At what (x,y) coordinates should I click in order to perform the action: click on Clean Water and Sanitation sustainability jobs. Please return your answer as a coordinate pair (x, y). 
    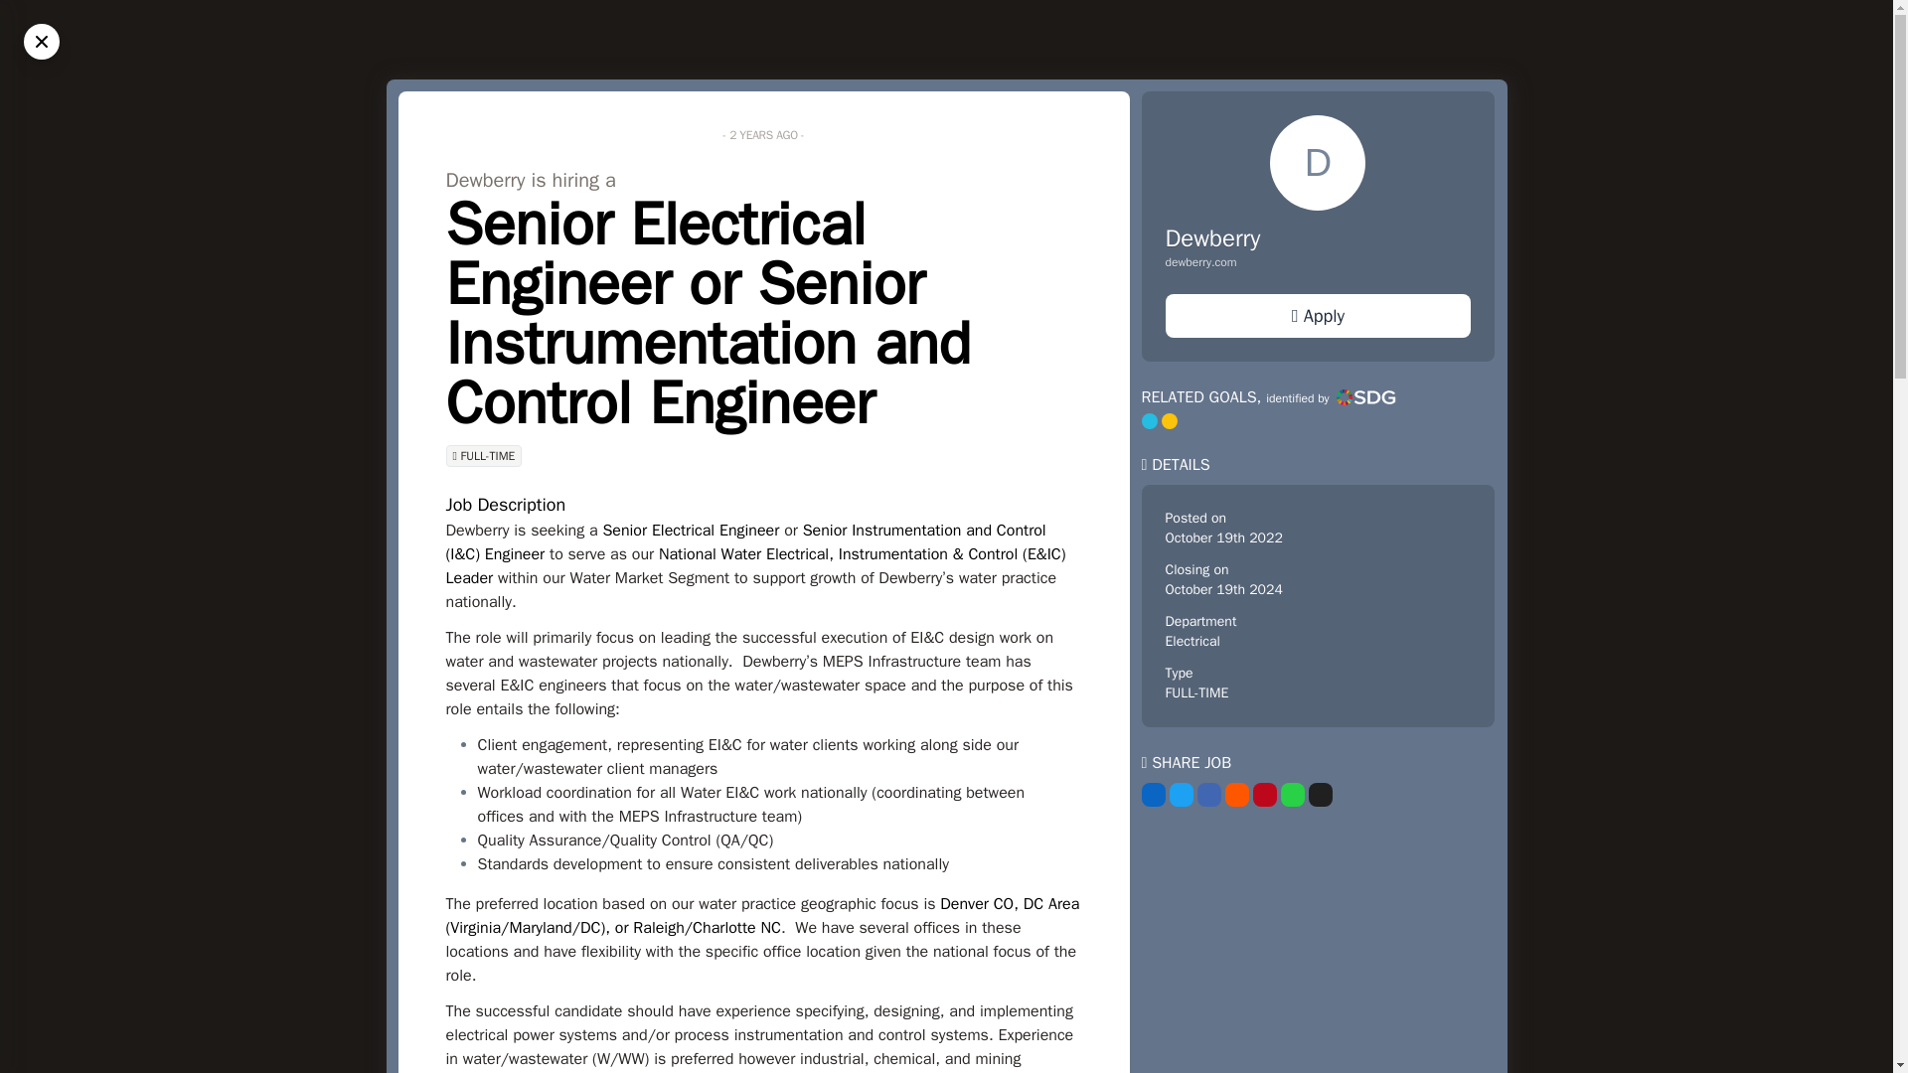
    Looking at the image, I should click on (1149, 421).